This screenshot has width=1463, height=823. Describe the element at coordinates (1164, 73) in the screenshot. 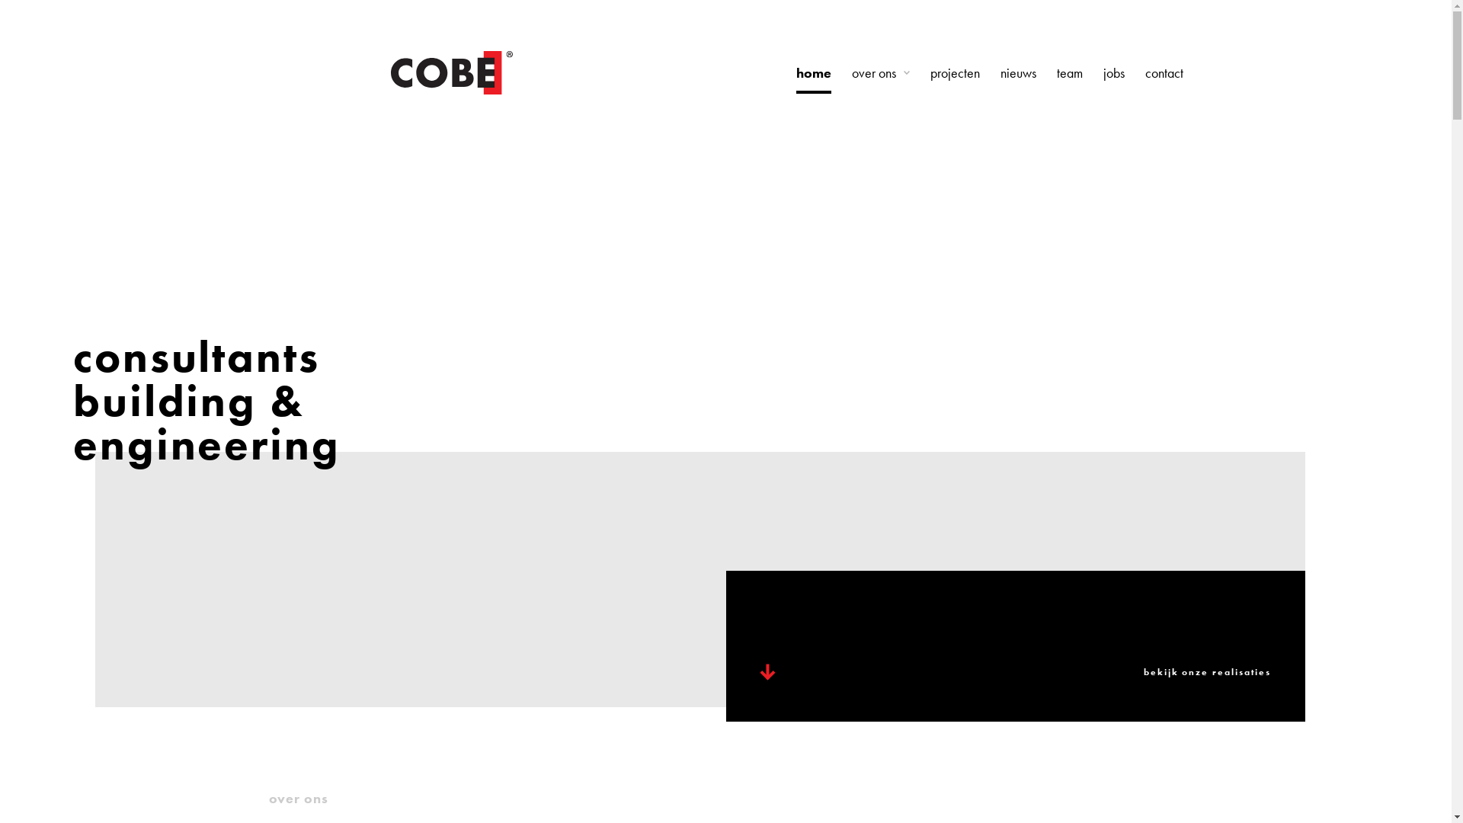

I see `contact` at that location.